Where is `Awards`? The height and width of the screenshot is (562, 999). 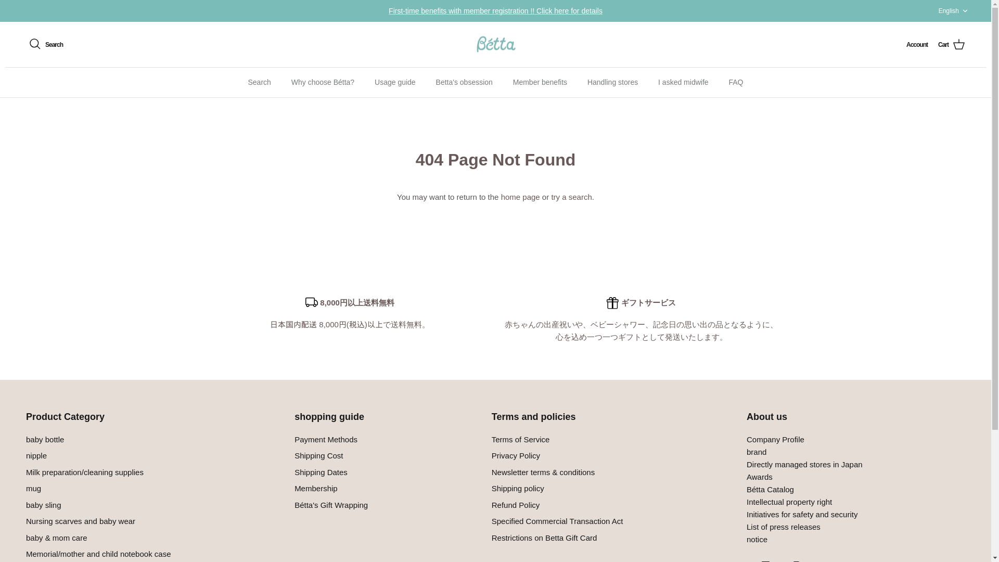 Awards is located at coordinates (759, 477).